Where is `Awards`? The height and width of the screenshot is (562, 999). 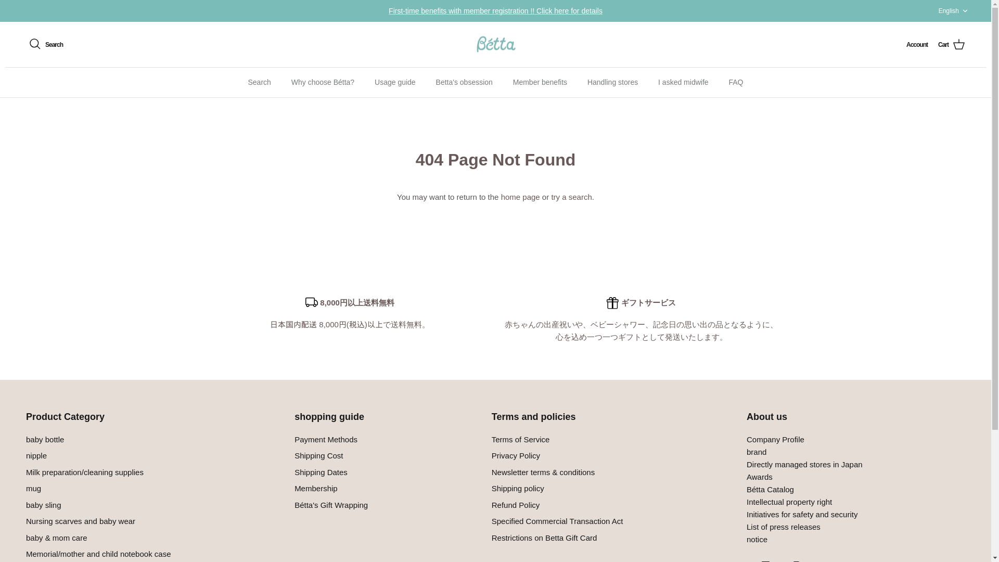 Awards is located at coordinates (759, 477).